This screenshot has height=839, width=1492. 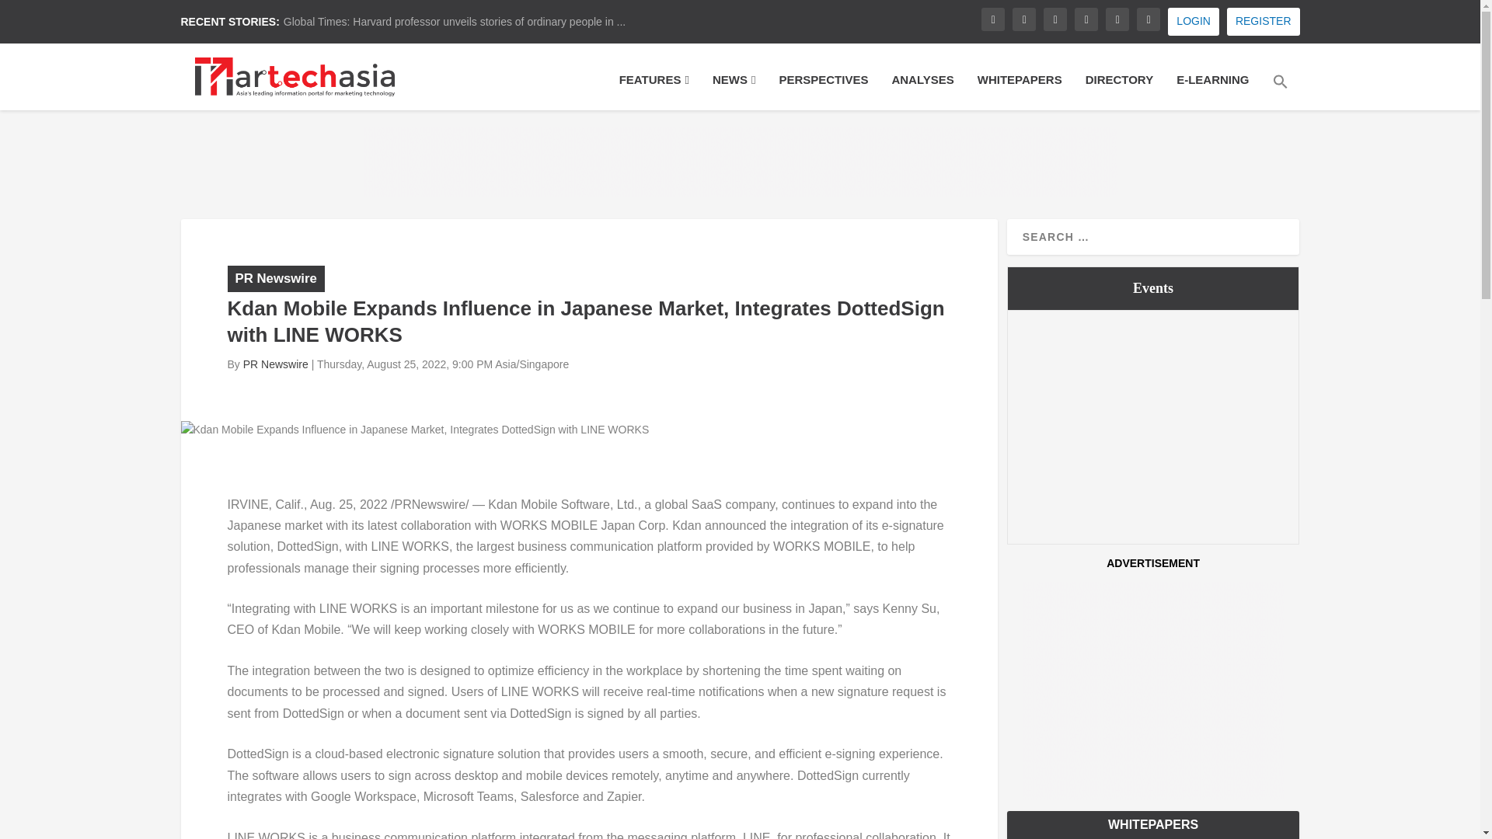 What do you see at coordinates (824, 90) in the screenshot?
I see `PERSPECTIVES` at bounding box center [824, 90].